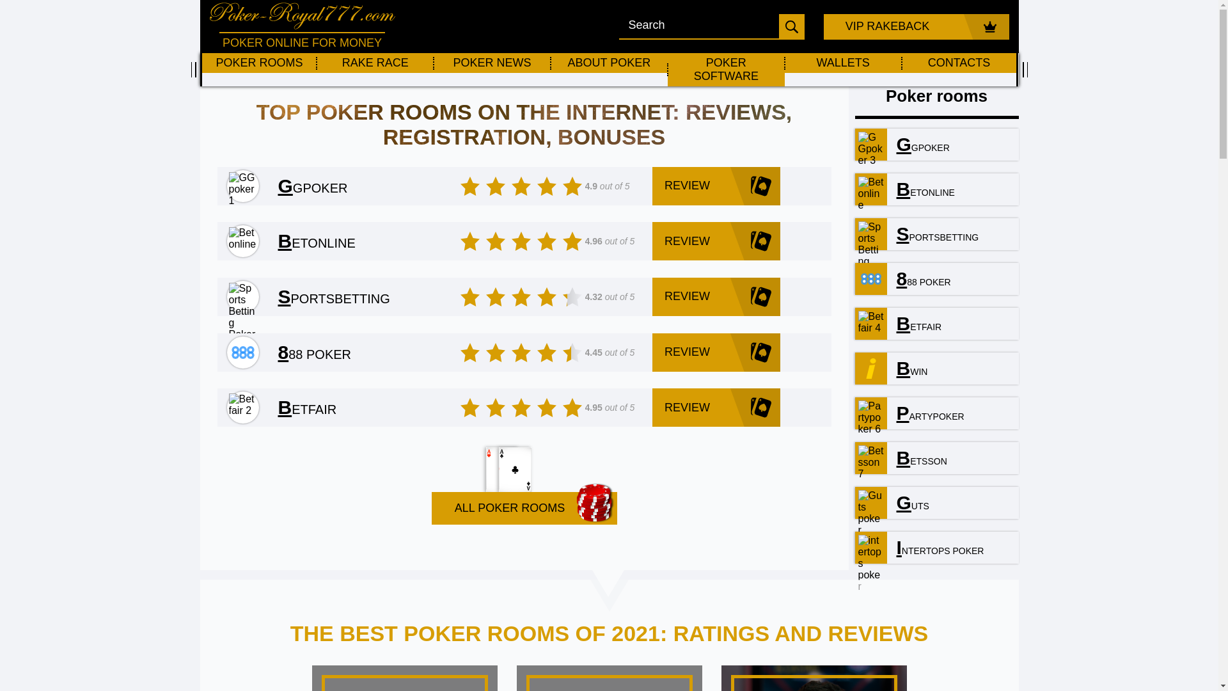 The width and height of the screenshot is (1228, 691). Describe the element at coordinates (260, 63) in the screenshot. I see `POKER ROOMS` at that location.